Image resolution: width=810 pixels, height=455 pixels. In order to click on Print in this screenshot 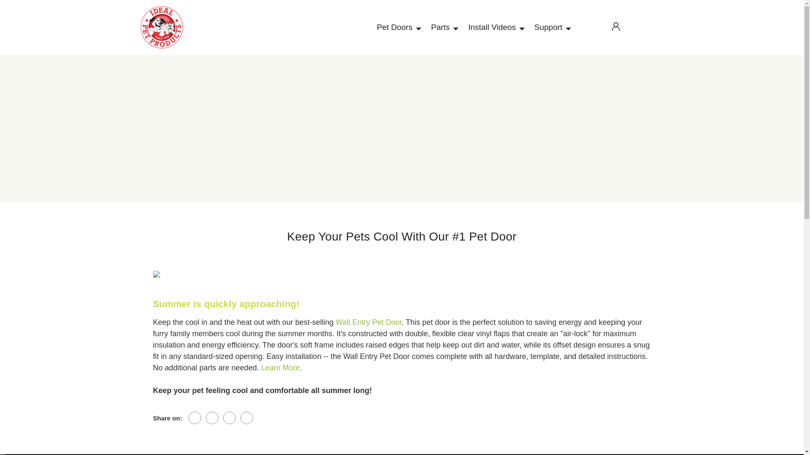, I will do `click(229, 418)`.